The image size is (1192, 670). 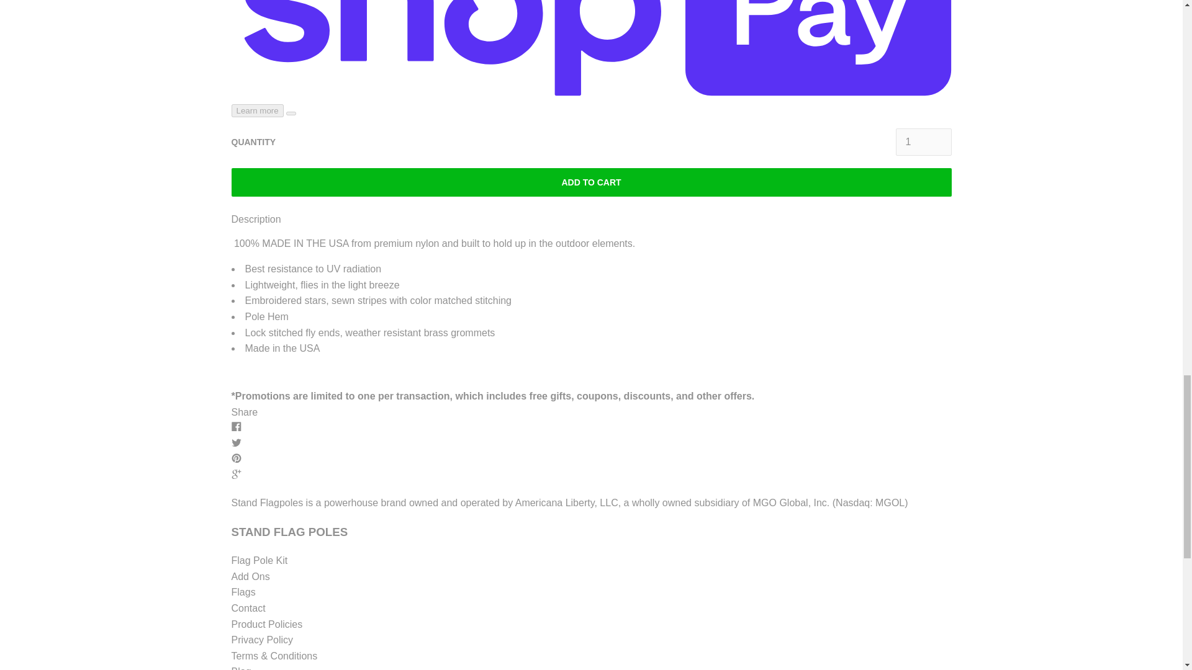 I want to click on Twitter, so click(x=236, y=442).